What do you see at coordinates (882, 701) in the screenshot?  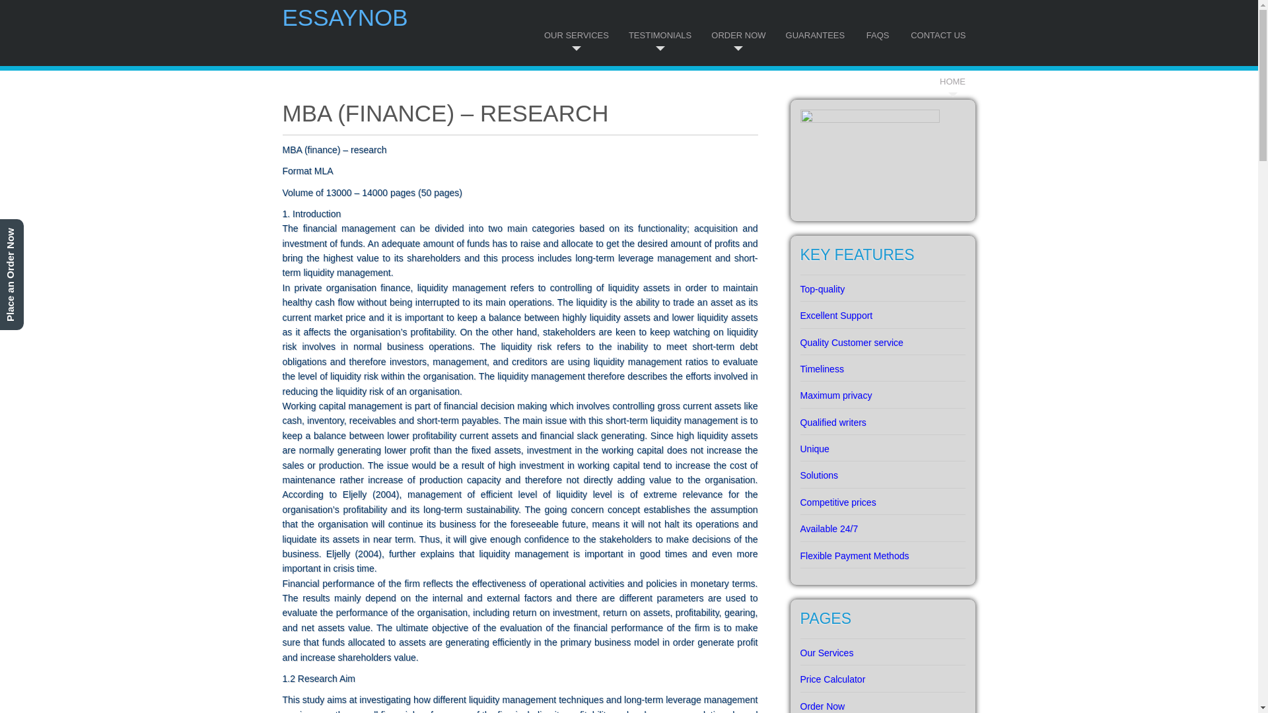 I see `Order Now` at bounding box center [882, 701].